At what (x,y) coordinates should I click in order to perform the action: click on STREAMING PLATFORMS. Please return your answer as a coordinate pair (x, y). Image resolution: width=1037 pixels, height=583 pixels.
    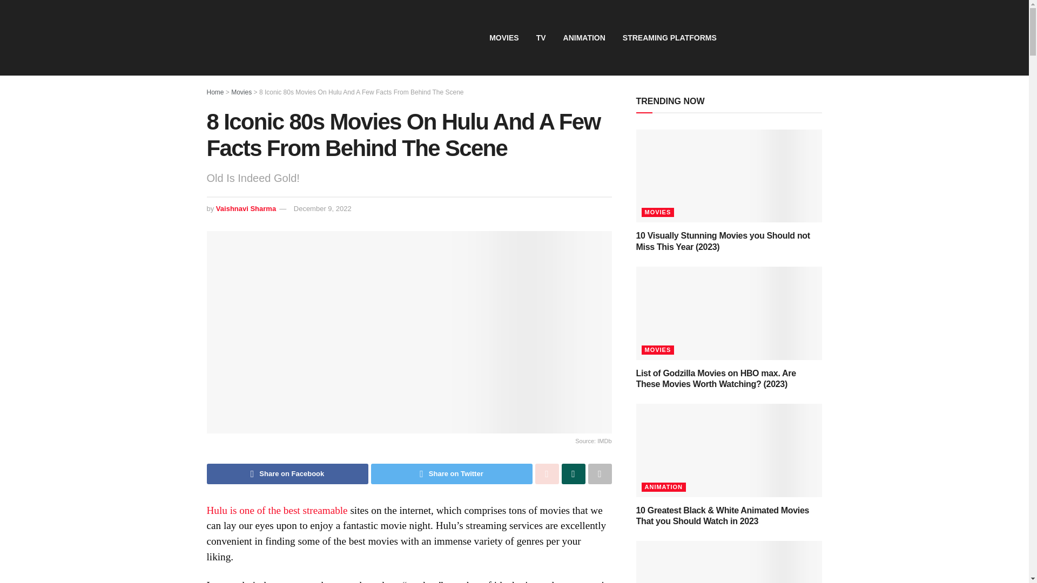
    Looking at the image, I should click on (669, 38).